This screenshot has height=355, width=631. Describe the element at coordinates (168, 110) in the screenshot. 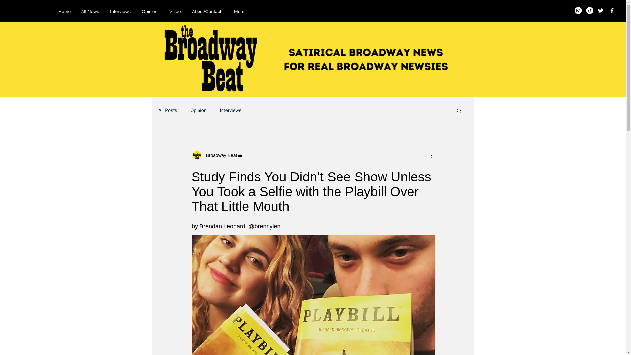

I see `All Posts` at that location.